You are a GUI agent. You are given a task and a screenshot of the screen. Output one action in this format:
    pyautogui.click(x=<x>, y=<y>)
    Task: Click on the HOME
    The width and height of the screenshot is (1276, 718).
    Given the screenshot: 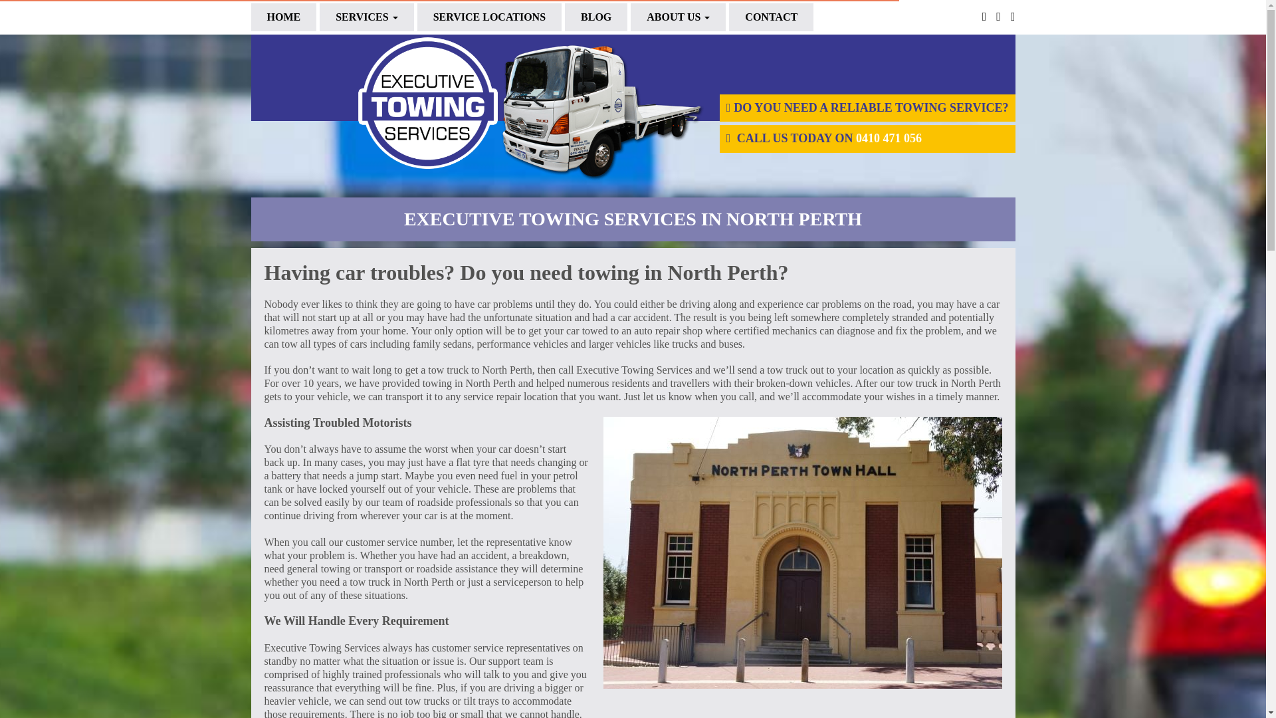 What is the action you would take?
    pyautogui.click(x=284, y=17)
    